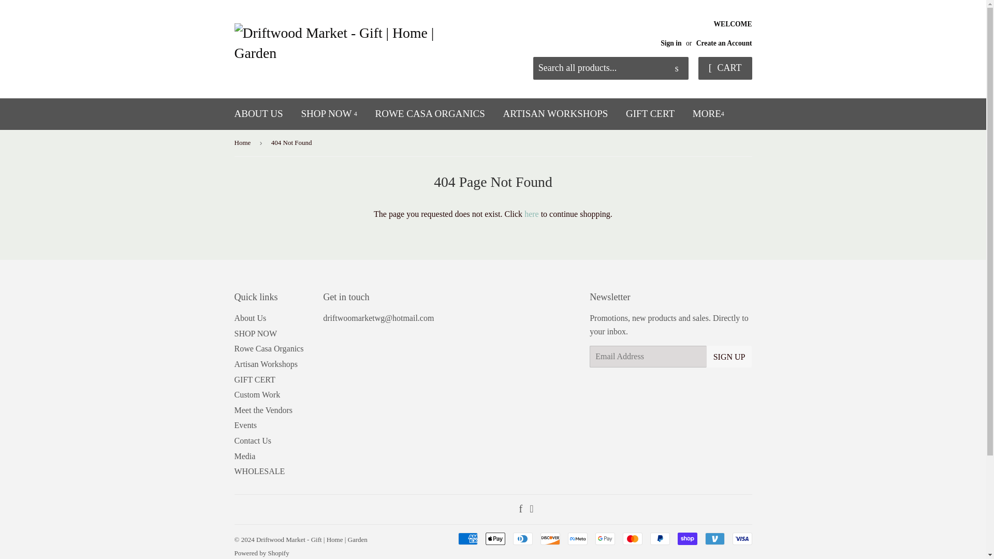 This screenshot has width=994, height=559. Describe the element at coordinates (577, 539) in the screenshot. I see `Meta Pay` at that location.